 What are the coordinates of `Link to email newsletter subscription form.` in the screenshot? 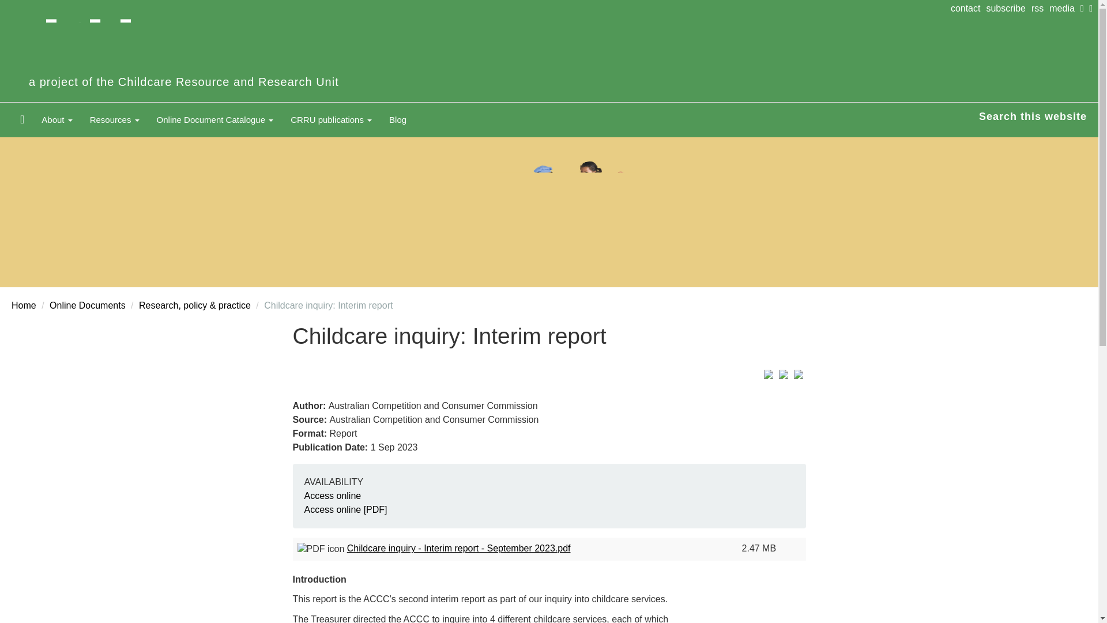 It's located at (1008, 9).